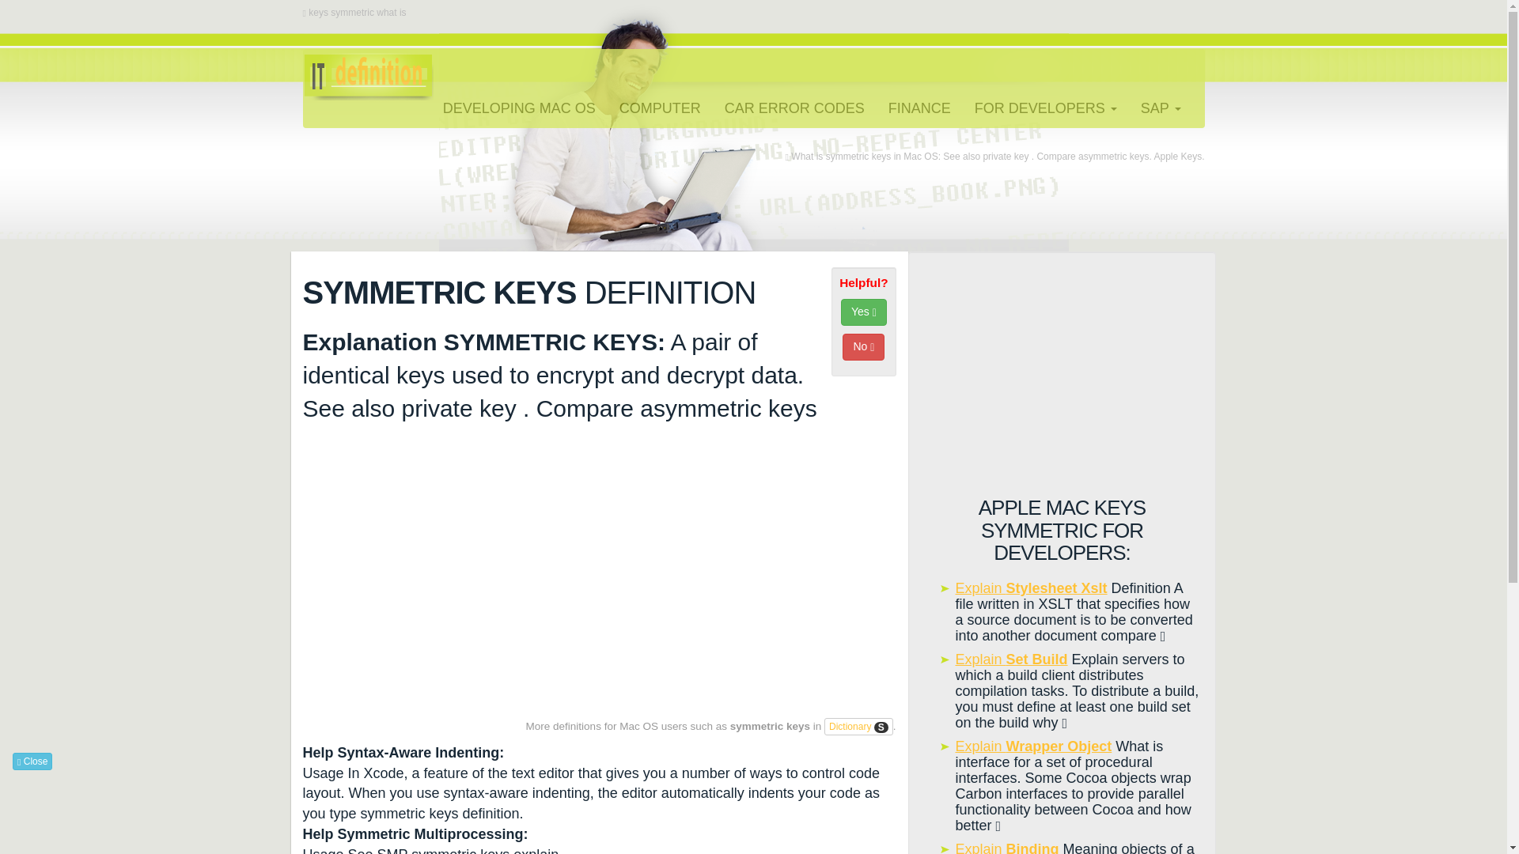  I want to click on symmetric keys, so click(858, 726).